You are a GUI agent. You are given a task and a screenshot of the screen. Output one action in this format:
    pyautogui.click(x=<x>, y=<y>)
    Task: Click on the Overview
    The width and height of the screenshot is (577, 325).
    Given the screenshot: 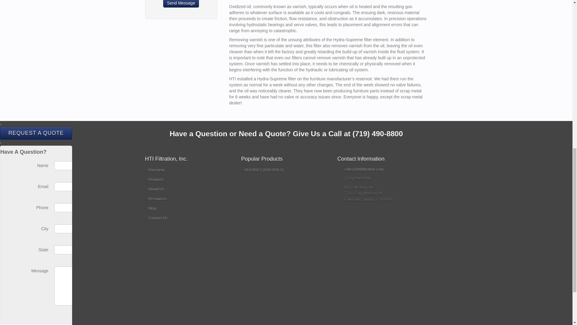 What is the action you would take?
    pyautogui.click(x=156, y=170)
    